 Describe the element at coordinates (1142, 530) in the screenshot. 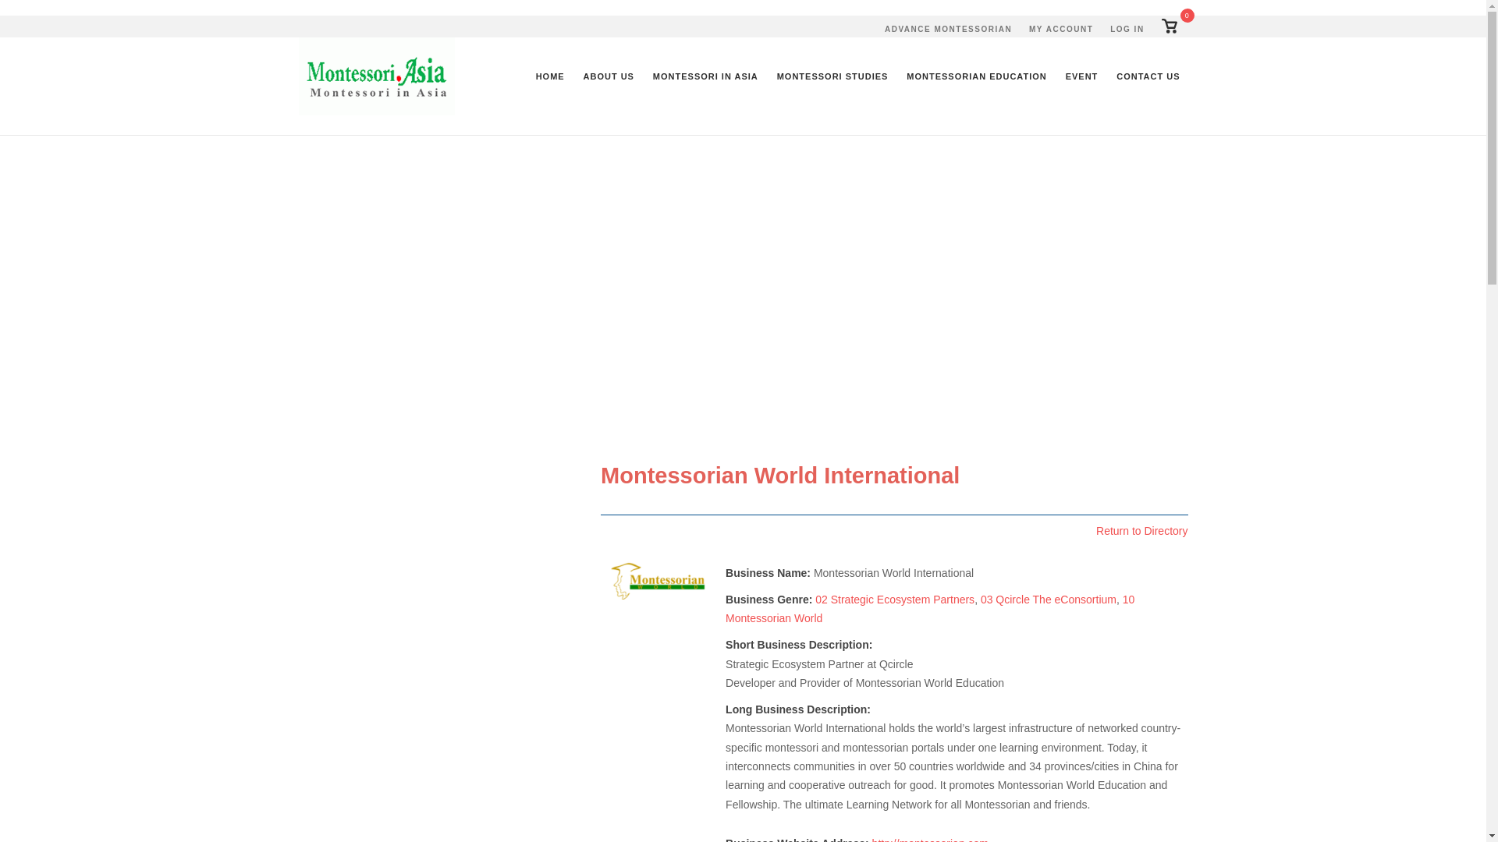

I see `LOG IN` at that location.